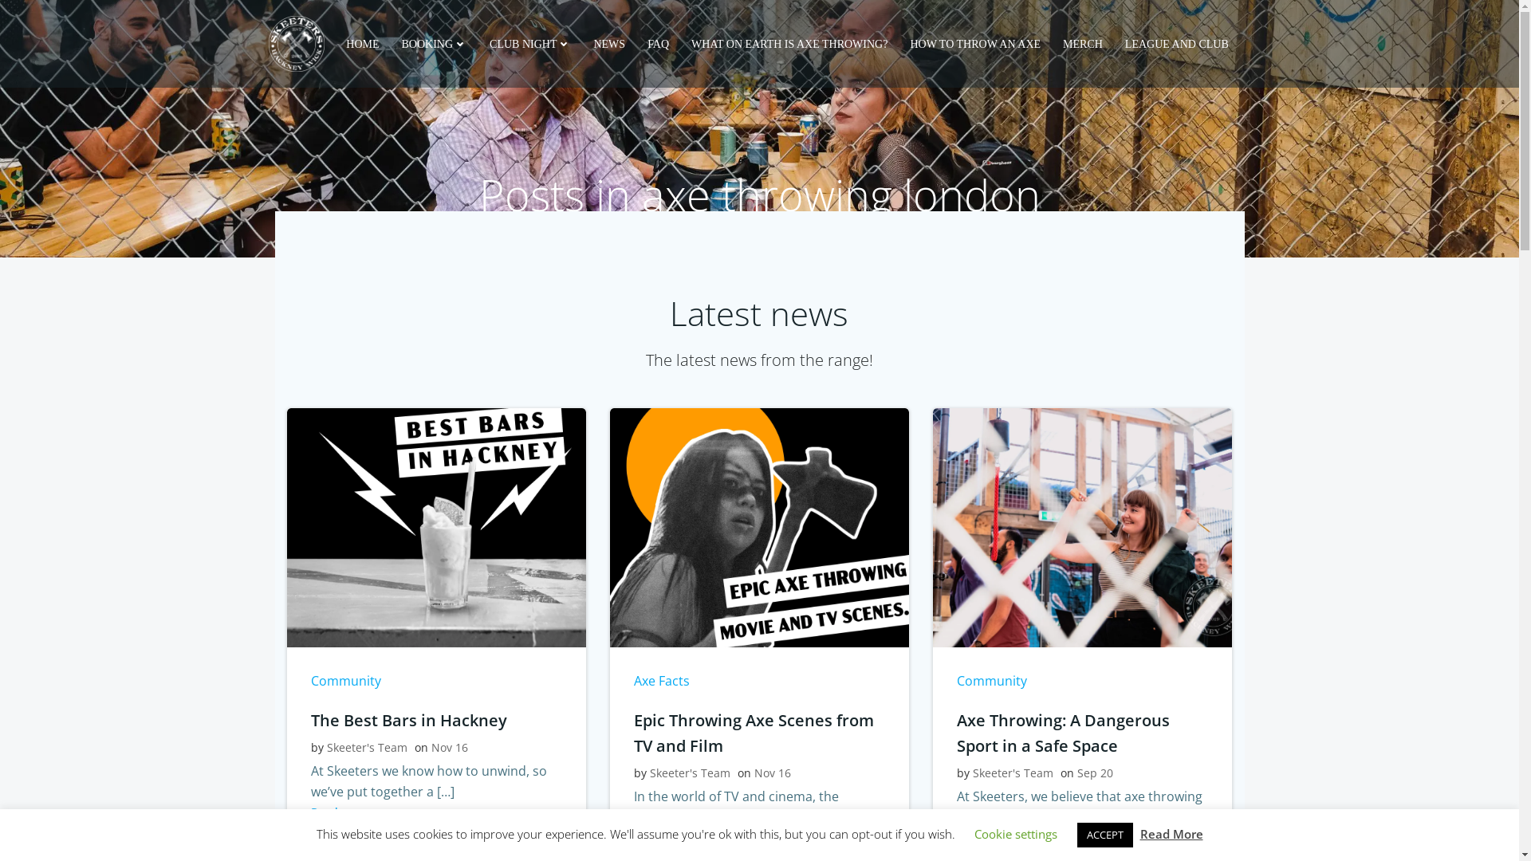 This screenshot has height=861, width=1531. I want to click on Read more, so click(994, 838).